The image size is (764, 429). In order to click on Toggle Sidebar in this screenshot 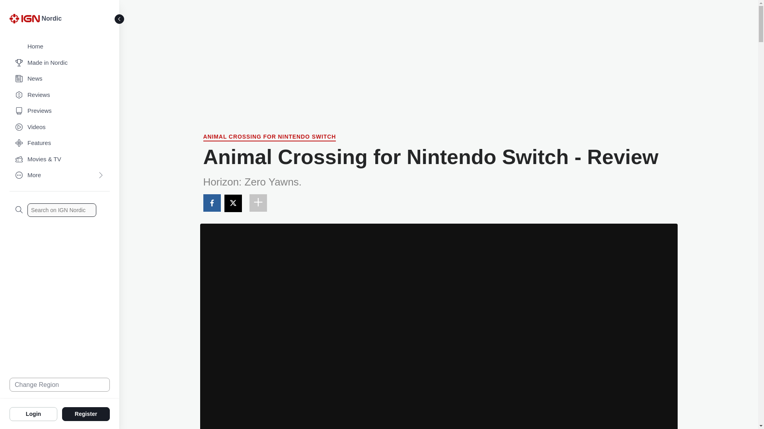, I will do `click(119, 19)`.